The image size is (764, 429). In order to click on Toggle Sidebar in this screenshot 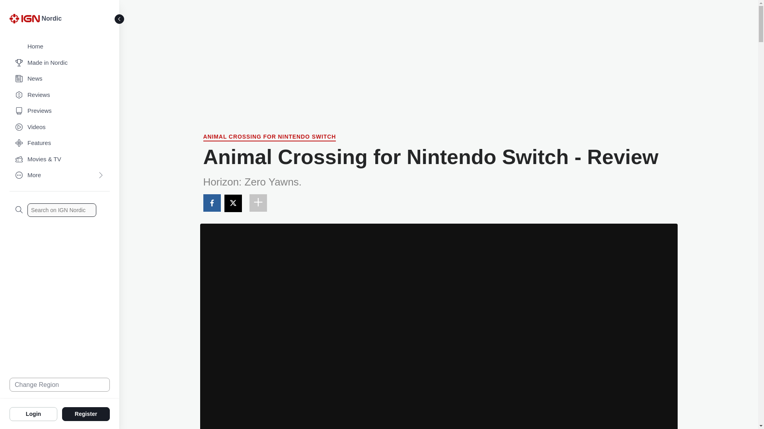, I will do `click(119, 19)`.